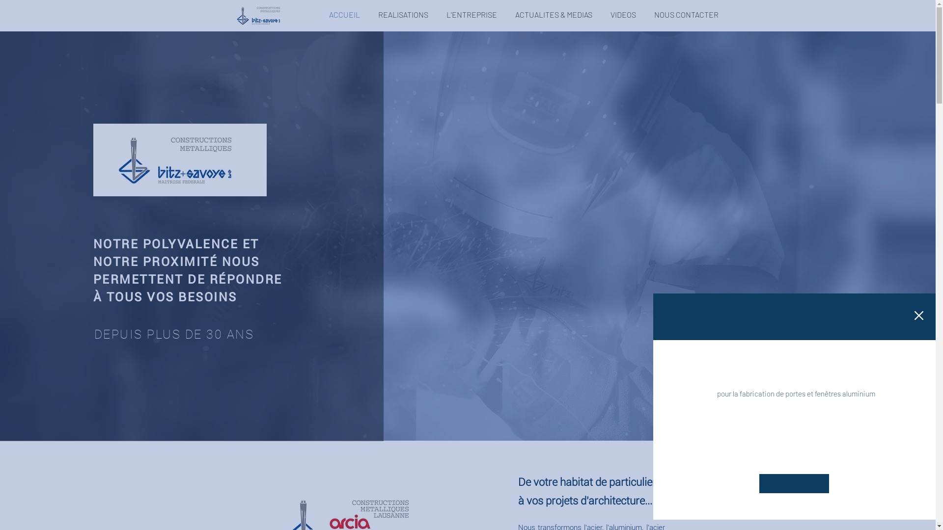 The image size is (943, 530). What do you see at coordinates (345, 15) in the screenshot?
I see `ACCUEIL` at bounding box center [345, 15].